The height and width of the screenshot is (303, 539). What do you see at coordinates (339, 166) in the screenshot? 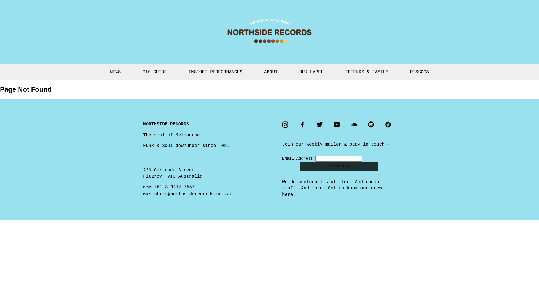
I see `Subscribe` at bounding box center [339, 166].